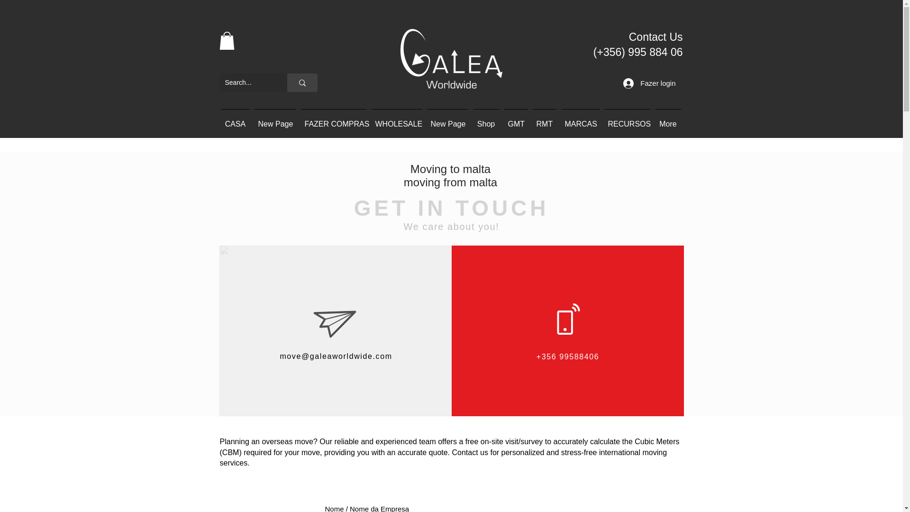 Image resolution: width=910 pixels, height=512 pixels. I want to click on New Page, so click(275, 119).